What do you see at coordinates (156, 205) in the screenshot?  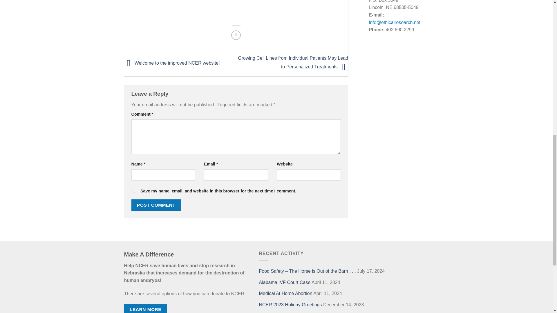 I see `Post Comment` at bounding box center [156, 205].